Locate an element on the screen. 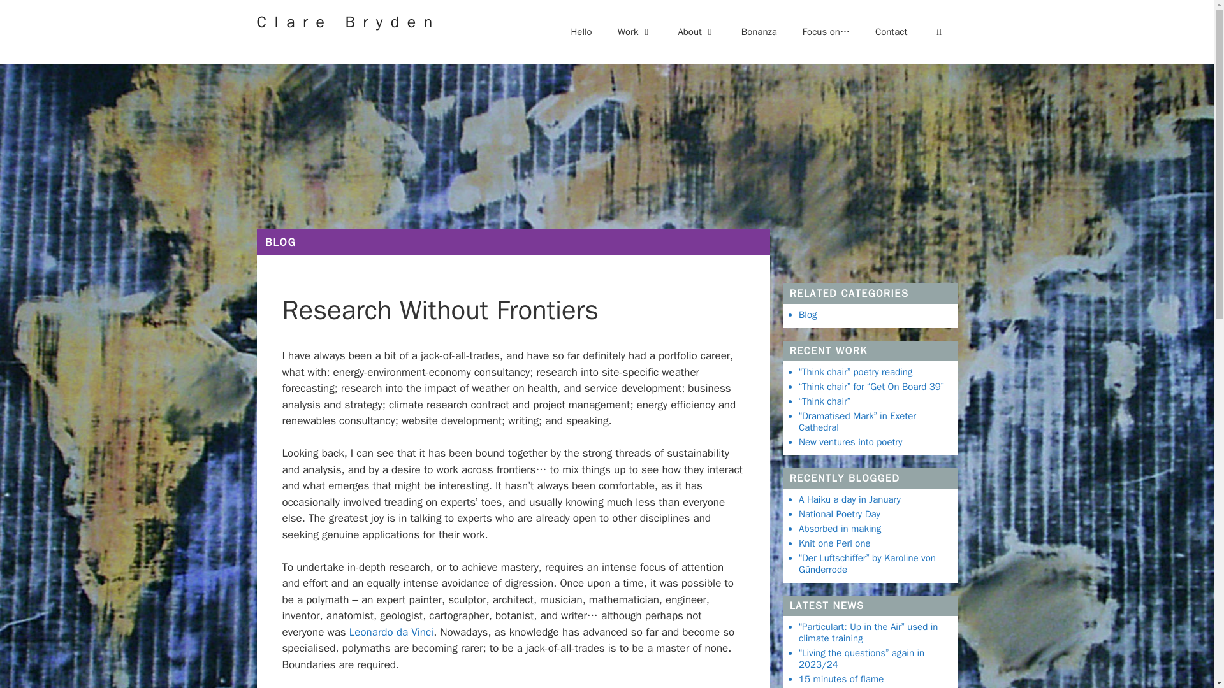 This screenshot has height=688, width=1224. BLOG is located at coordinates (280, 242).